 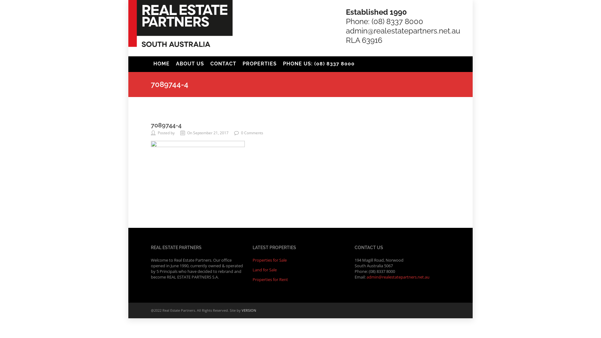 I want to click on PROPERTIES, so click(x=260, y=64).